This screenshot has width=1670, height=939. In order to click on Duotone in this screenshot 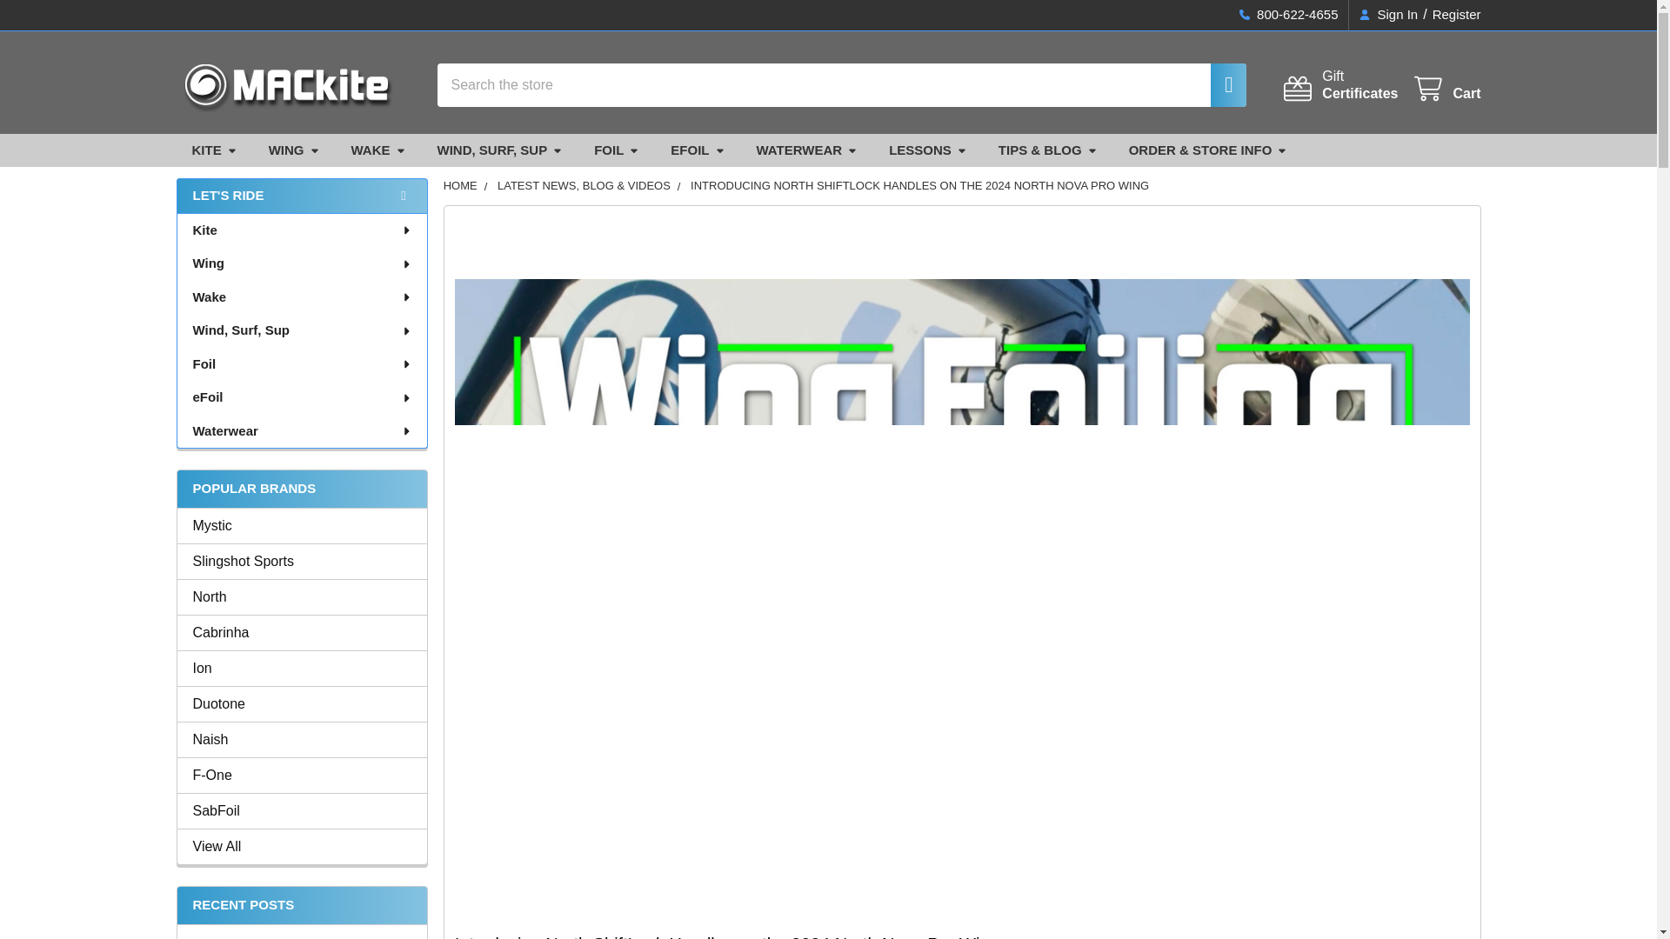, I will do `click(284, 84)`.